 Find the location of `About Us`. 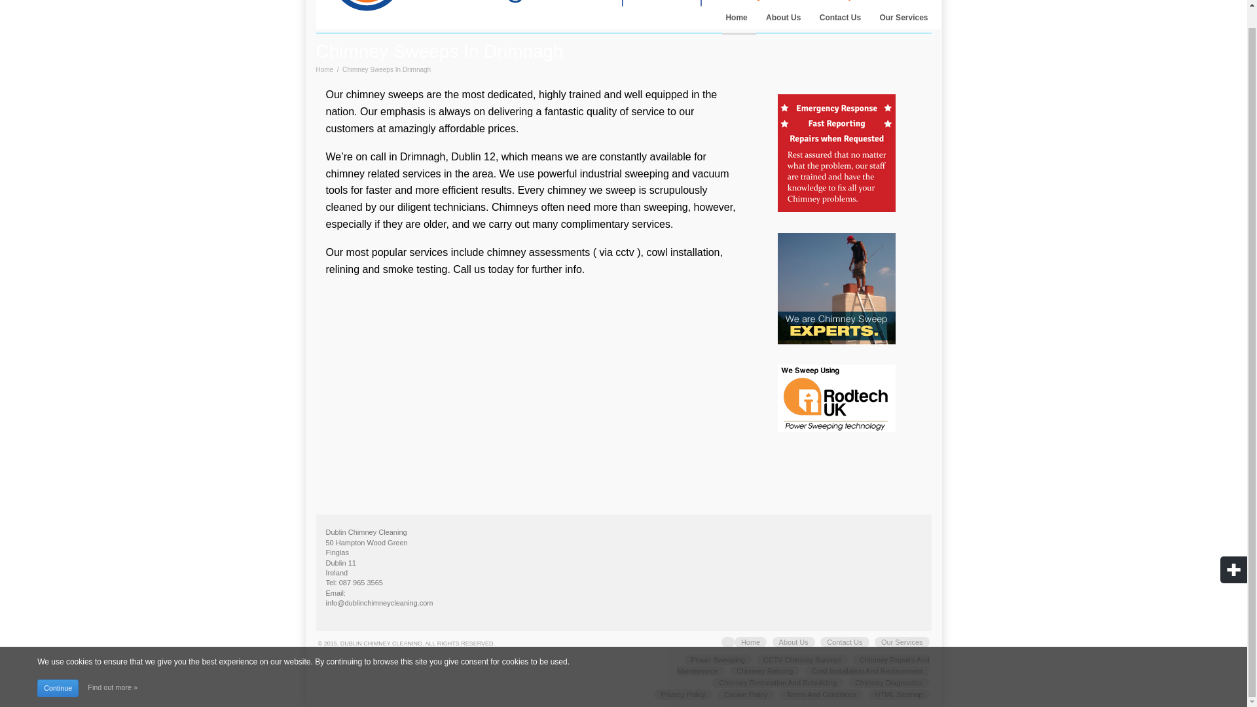

About Us is located at coordinates (793, 642).